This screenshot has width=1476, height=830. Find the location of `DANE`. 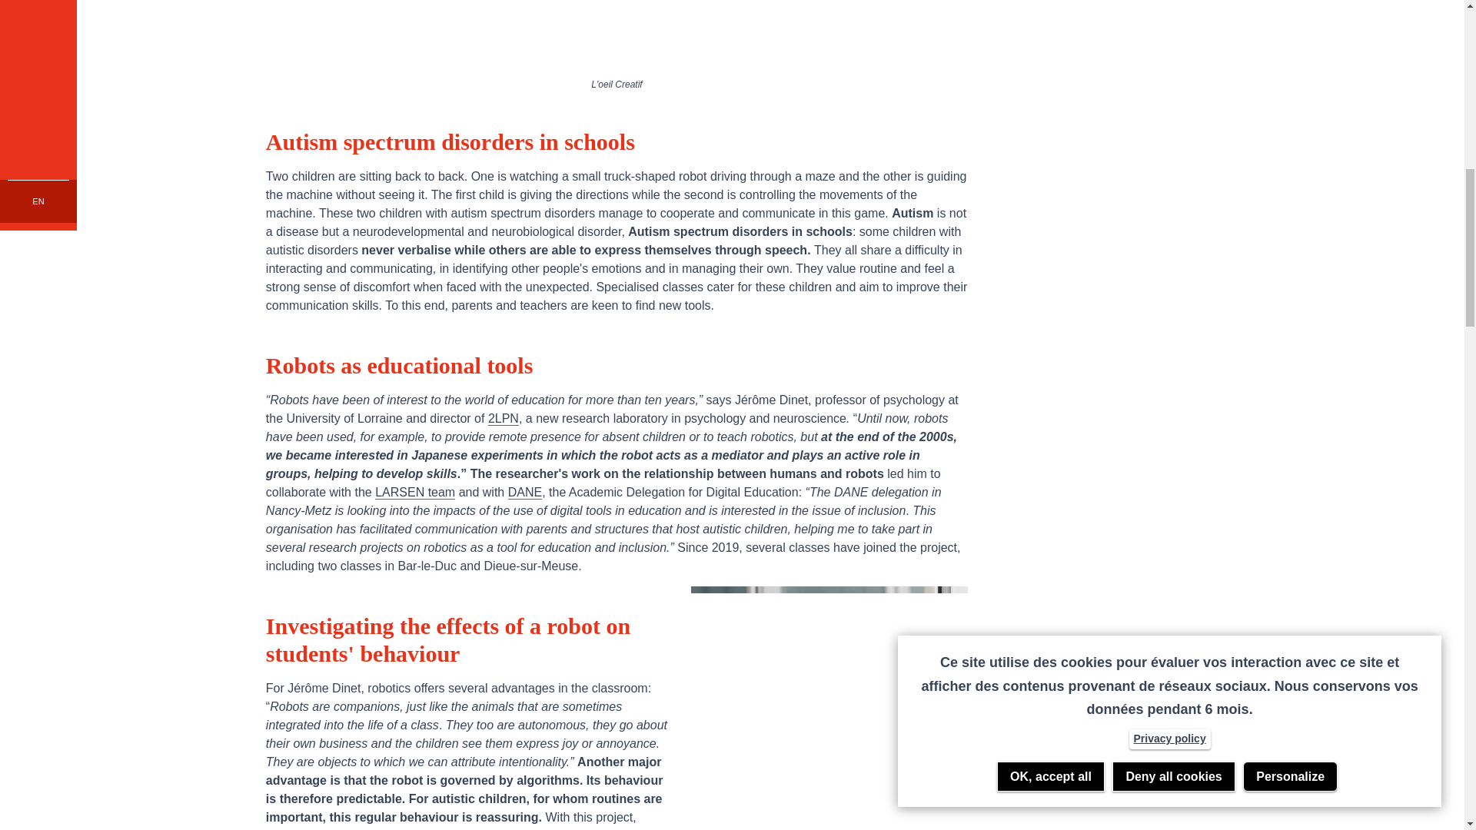

DANE is located at coordinates (524, 492).